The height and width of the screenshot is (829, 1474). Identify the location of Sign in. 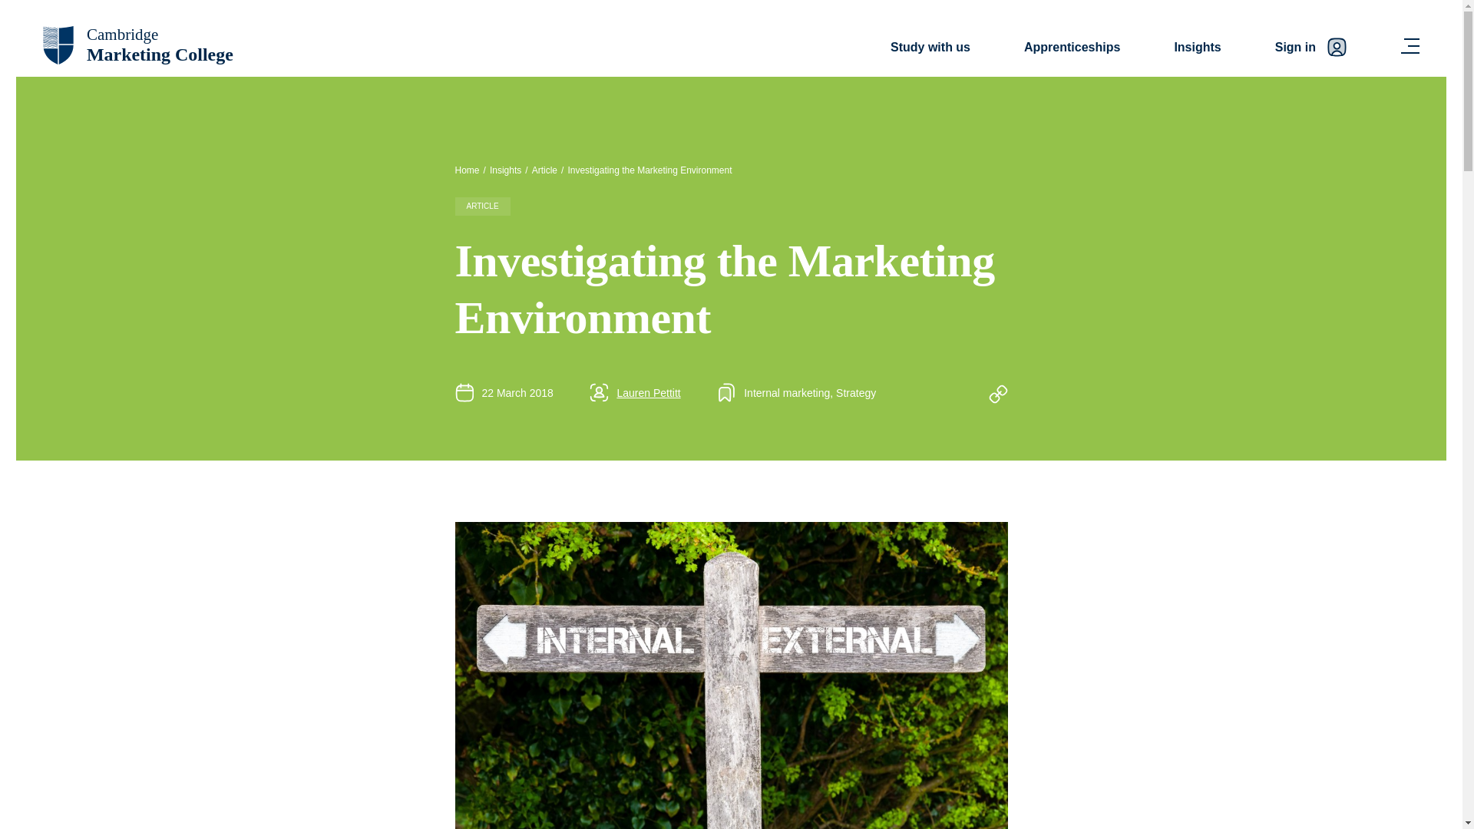
(1310, 48).